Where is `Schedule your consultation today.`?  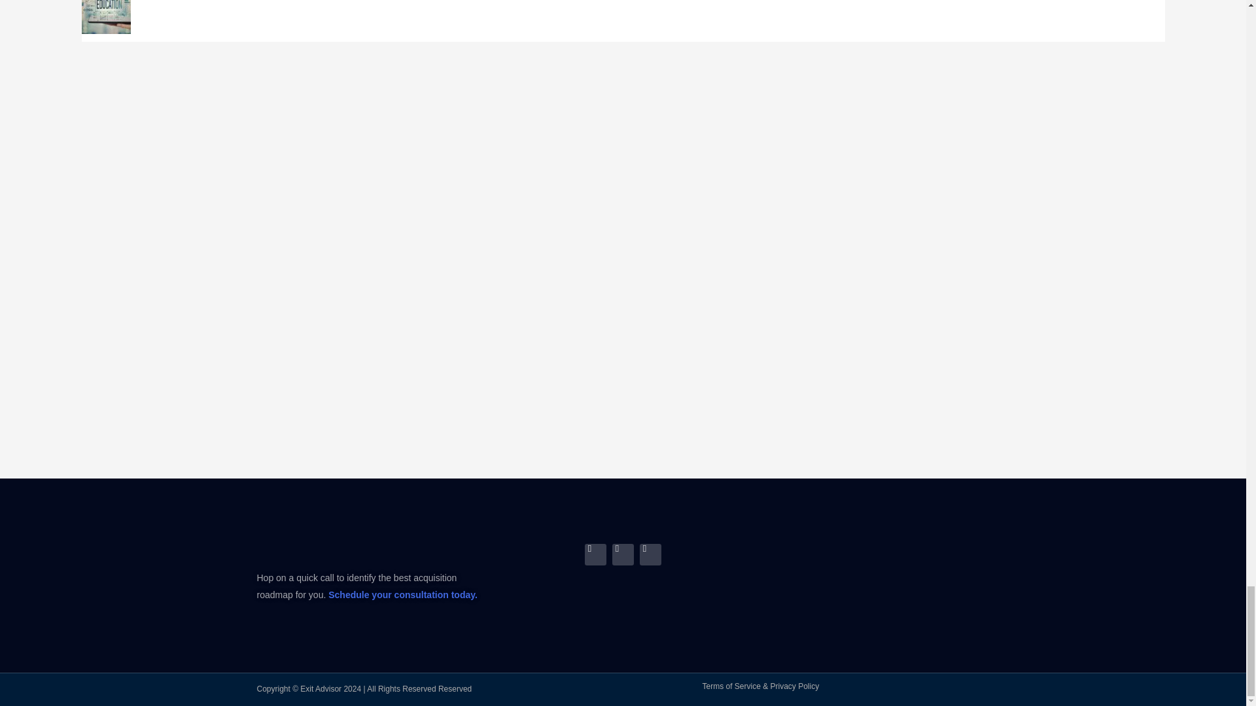 Schedule your consultation today. is located at coordinates (402, 595).